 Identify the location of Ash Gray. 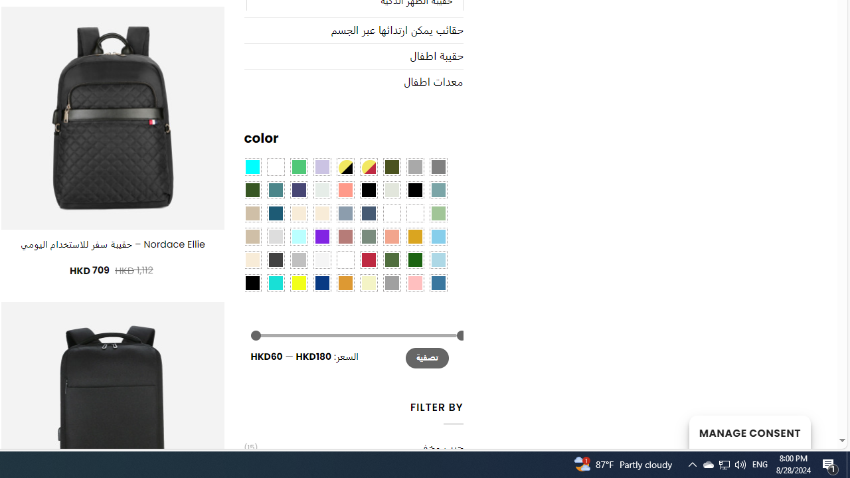
(392, 189).